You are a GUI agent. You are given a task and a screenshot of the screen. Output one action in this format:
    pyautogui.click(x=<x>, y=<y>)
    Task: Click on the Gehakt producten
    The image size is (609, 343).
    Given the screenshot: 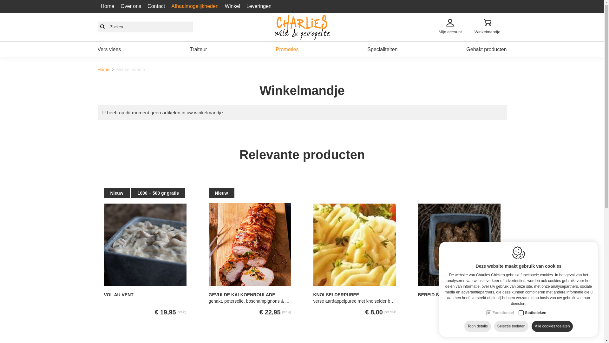 What is the action you would take?
    pyautogui.click(x=487, y=50)
    